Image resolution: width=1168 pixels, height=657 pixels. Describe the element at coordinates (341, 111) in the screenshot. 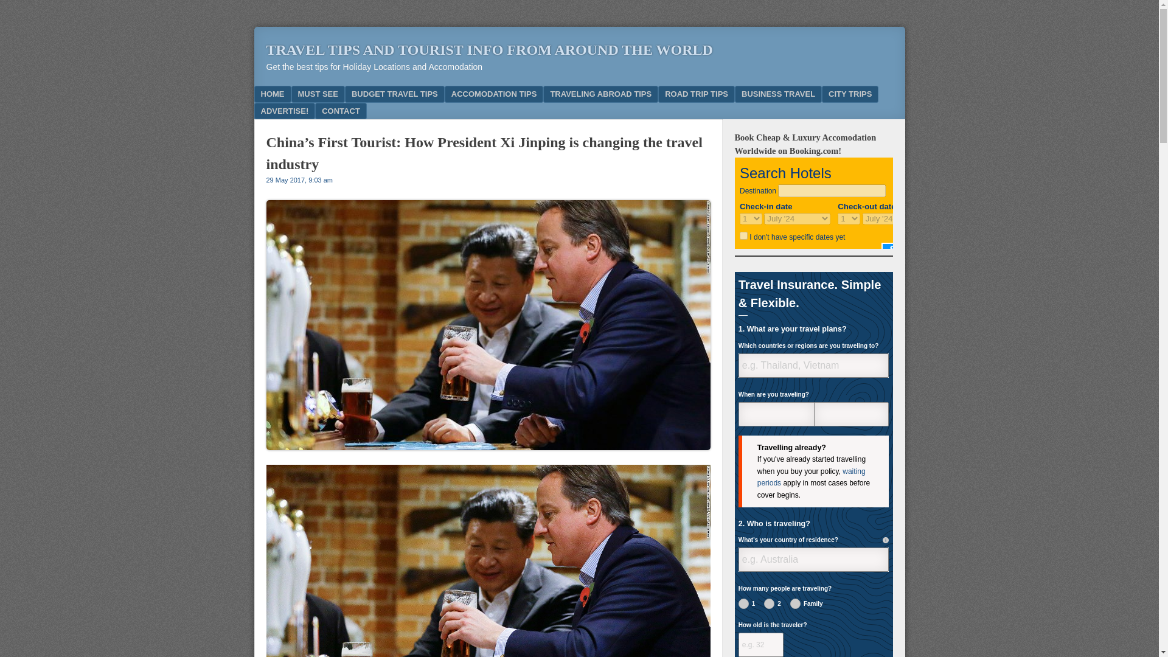

I see `CONTACT` at that location.